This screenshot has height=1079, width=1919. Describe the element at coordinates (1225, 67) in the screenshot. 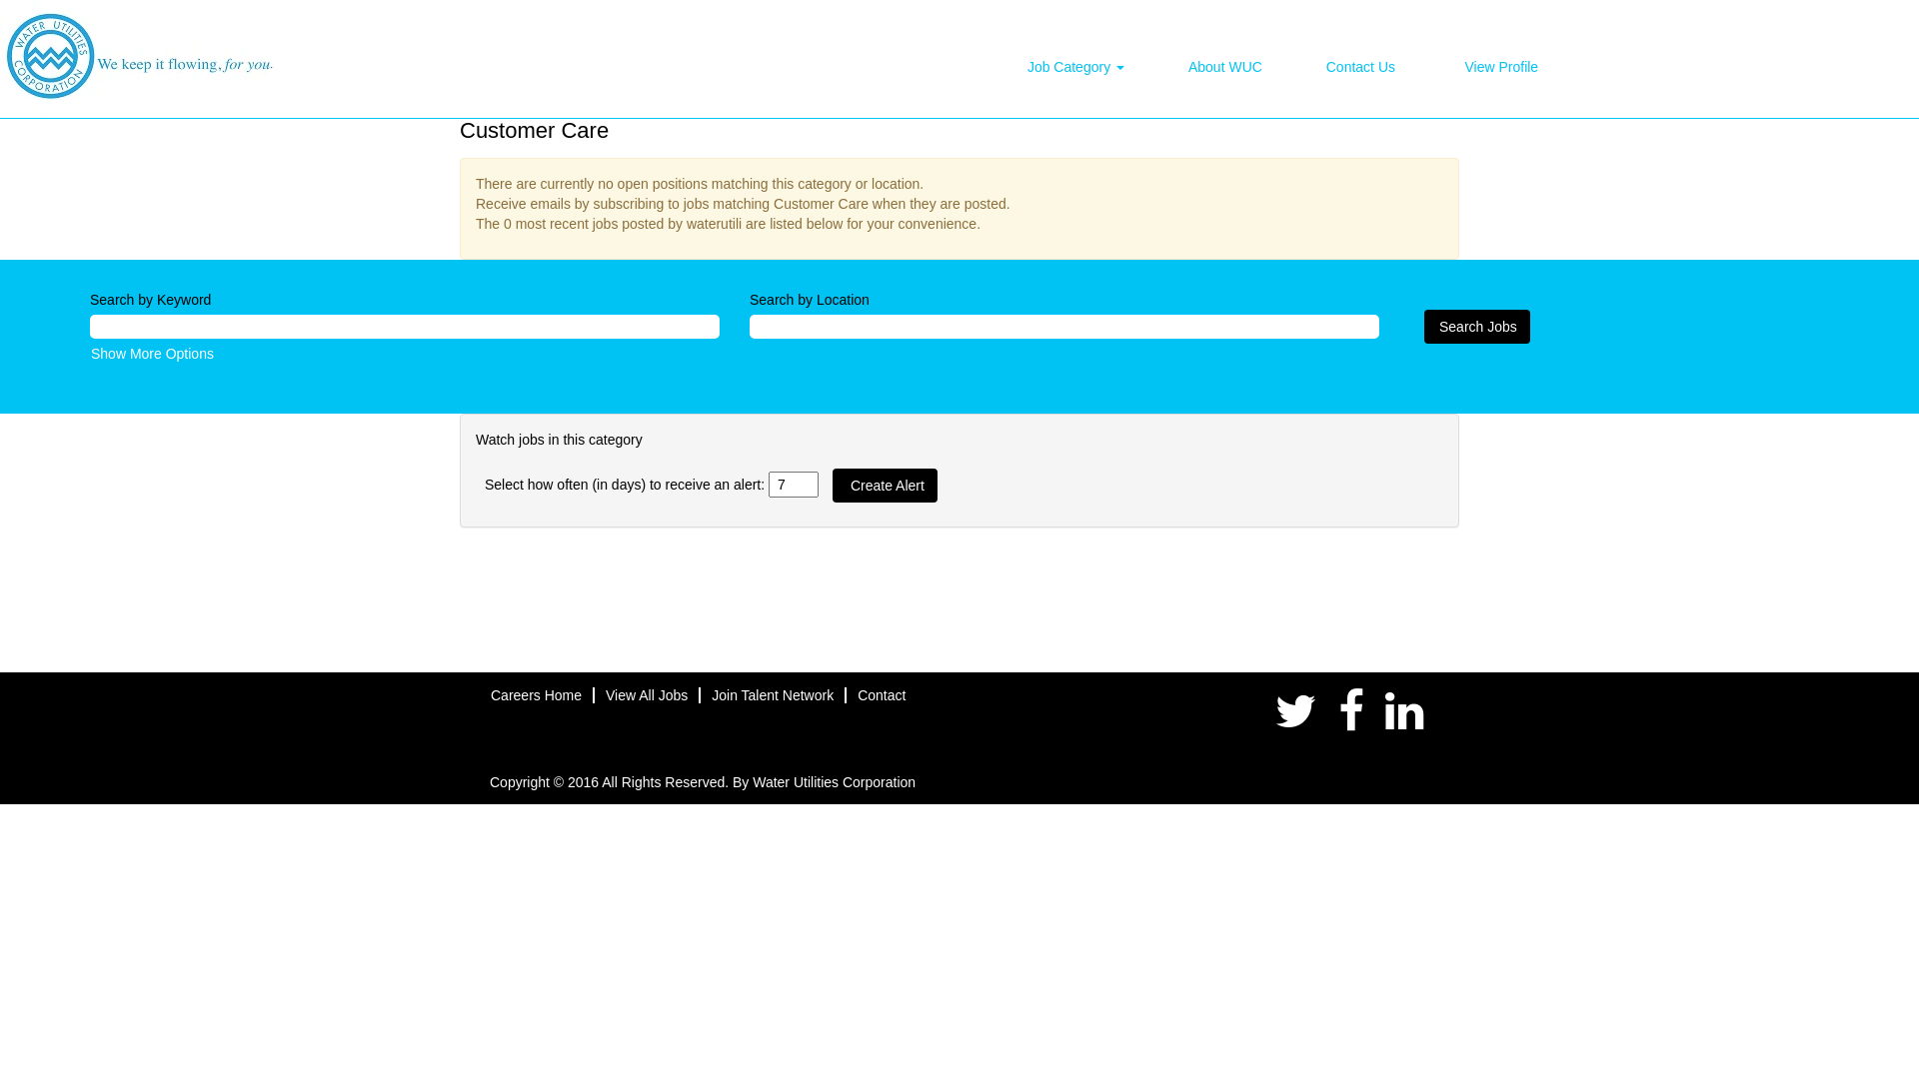

I see `About WUC` at that location.